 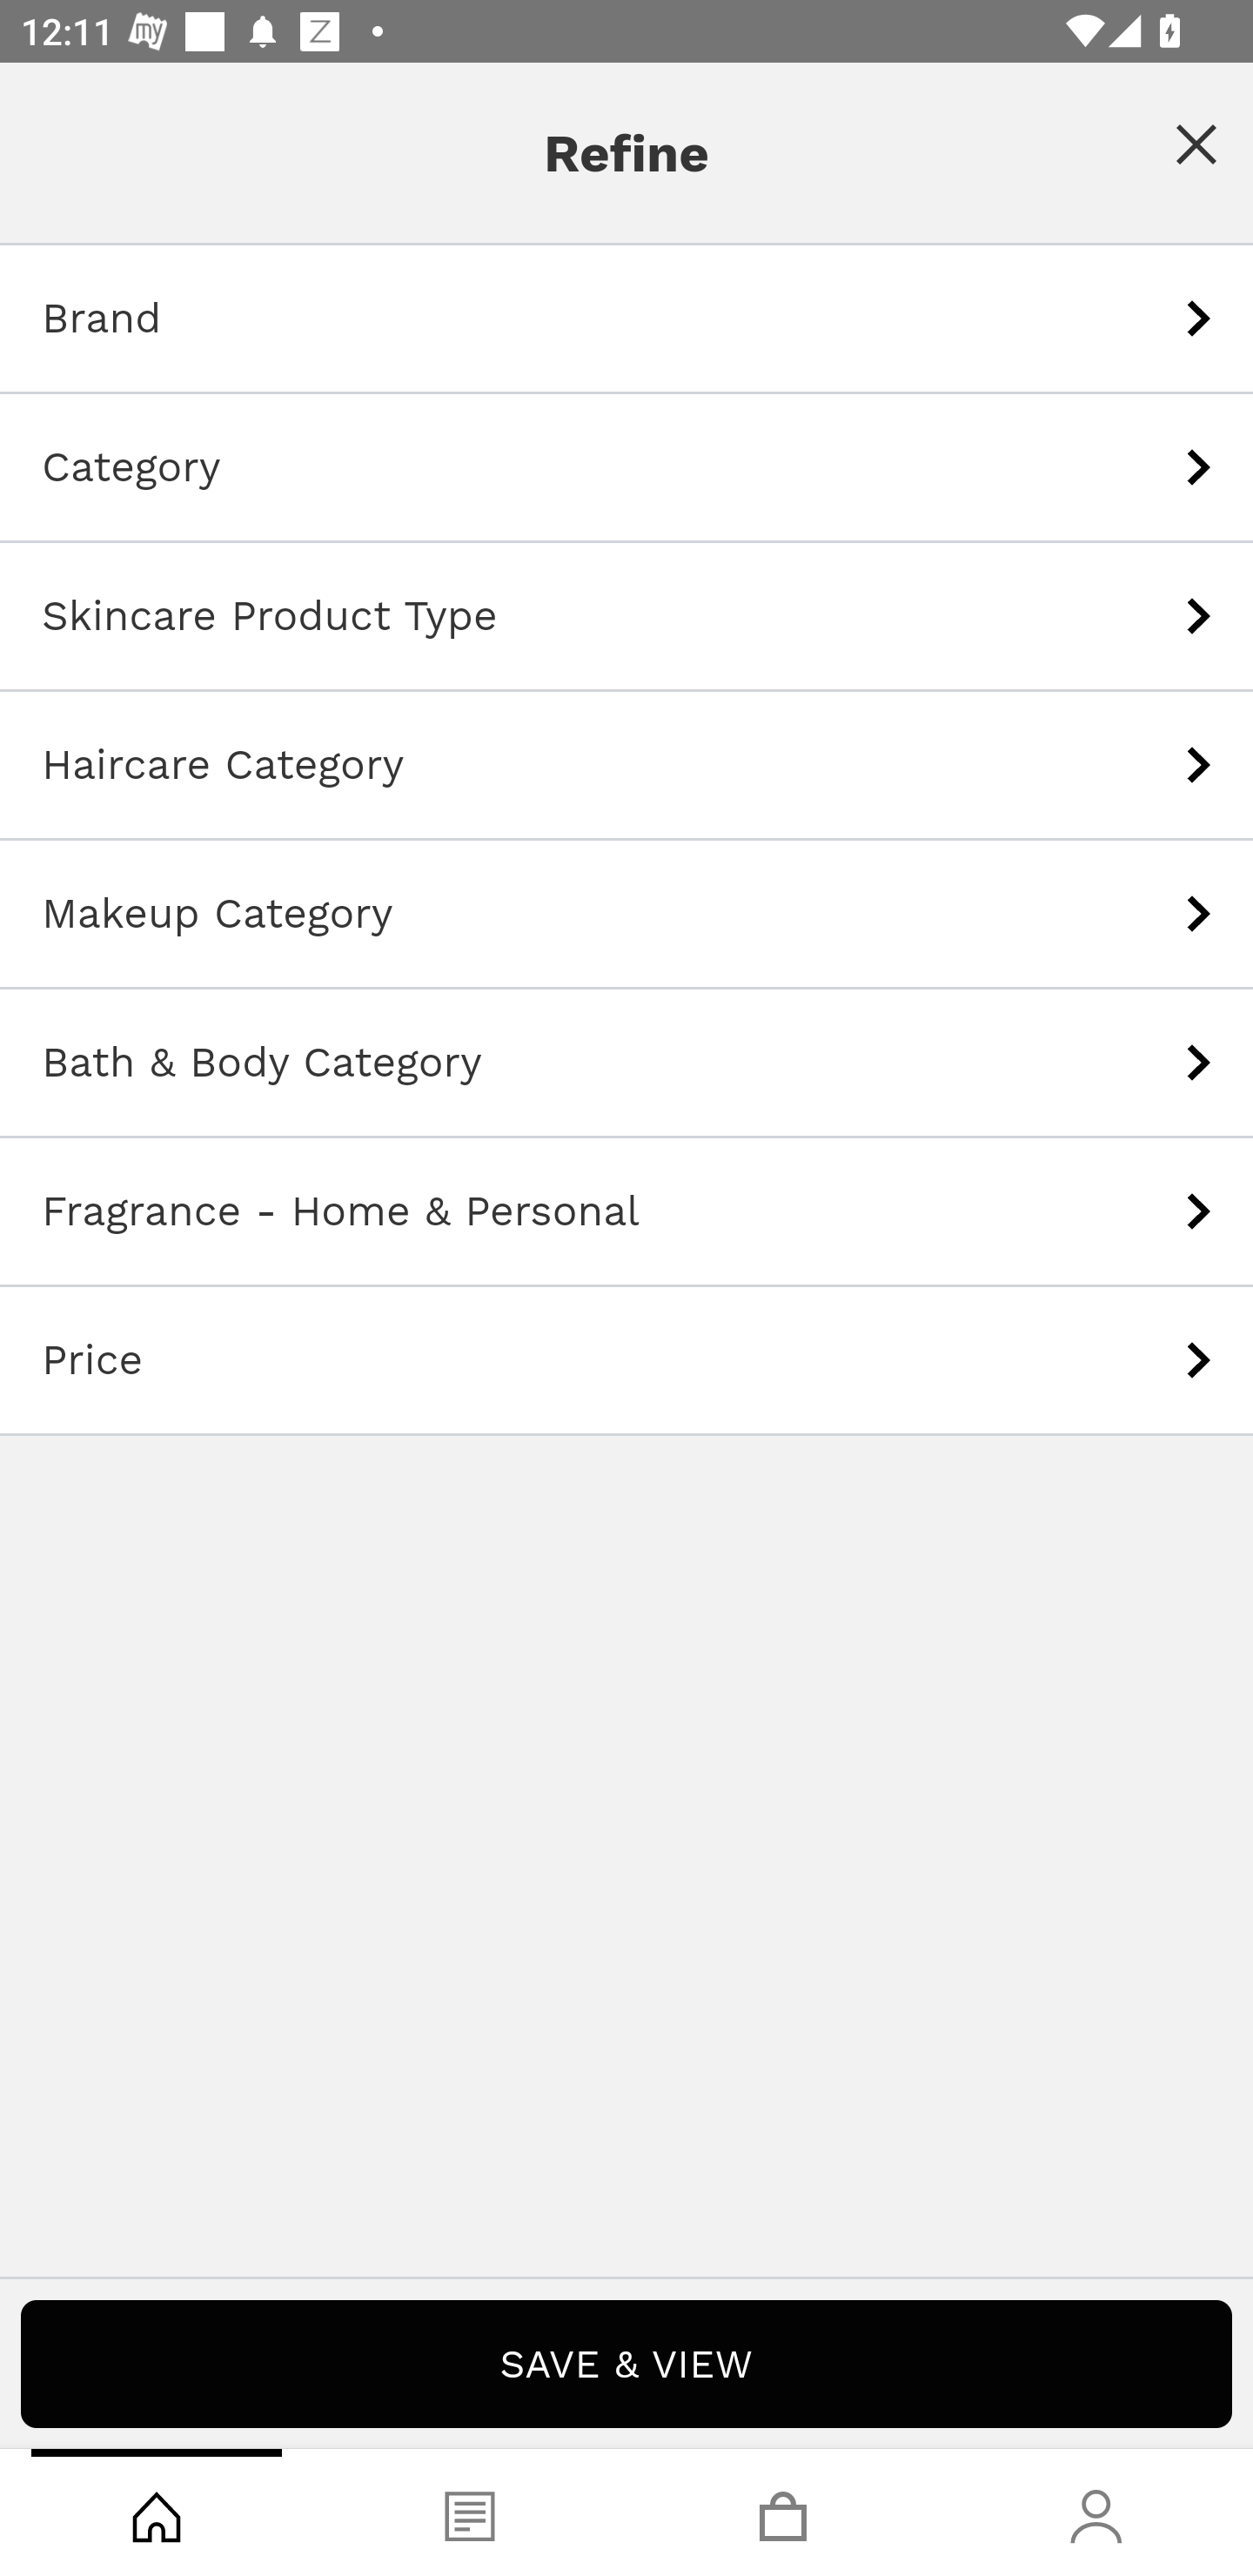 I want to click on Lookfantastic USA, so click(x=626, y=125).